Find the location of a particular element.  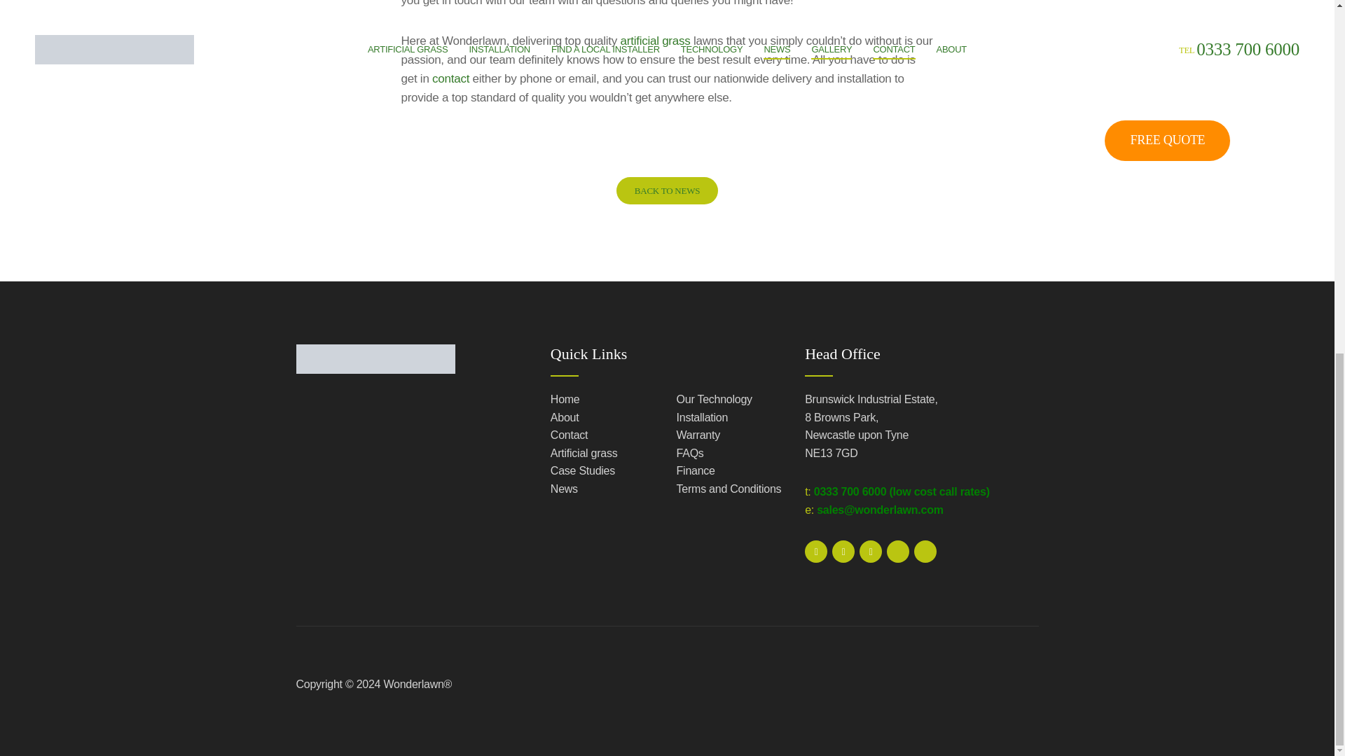

Home is located at coordinates (602, 400).